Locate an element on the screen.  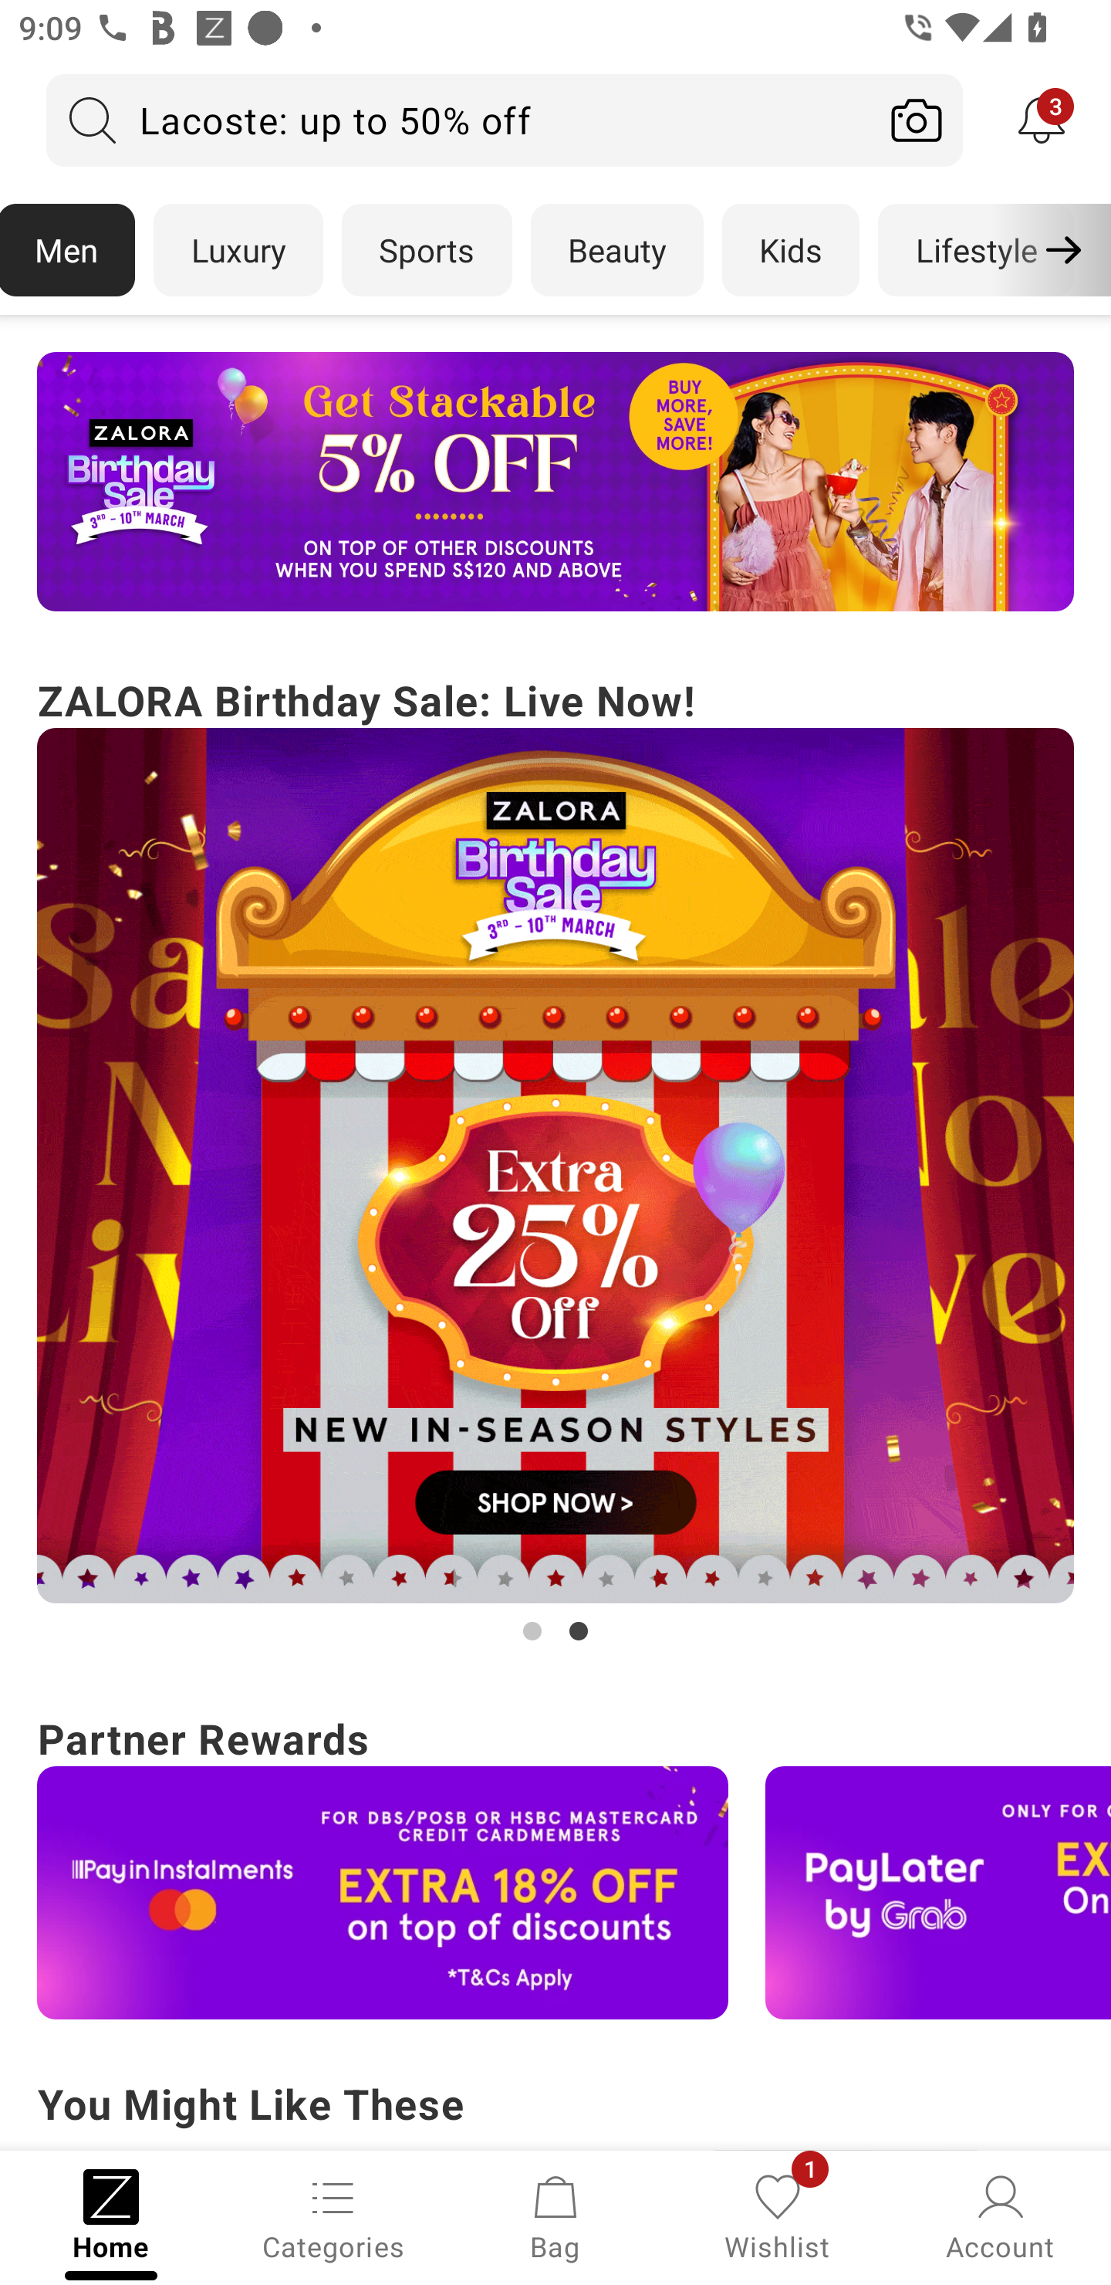
Campaign banner is located at coordinates (555, 482).